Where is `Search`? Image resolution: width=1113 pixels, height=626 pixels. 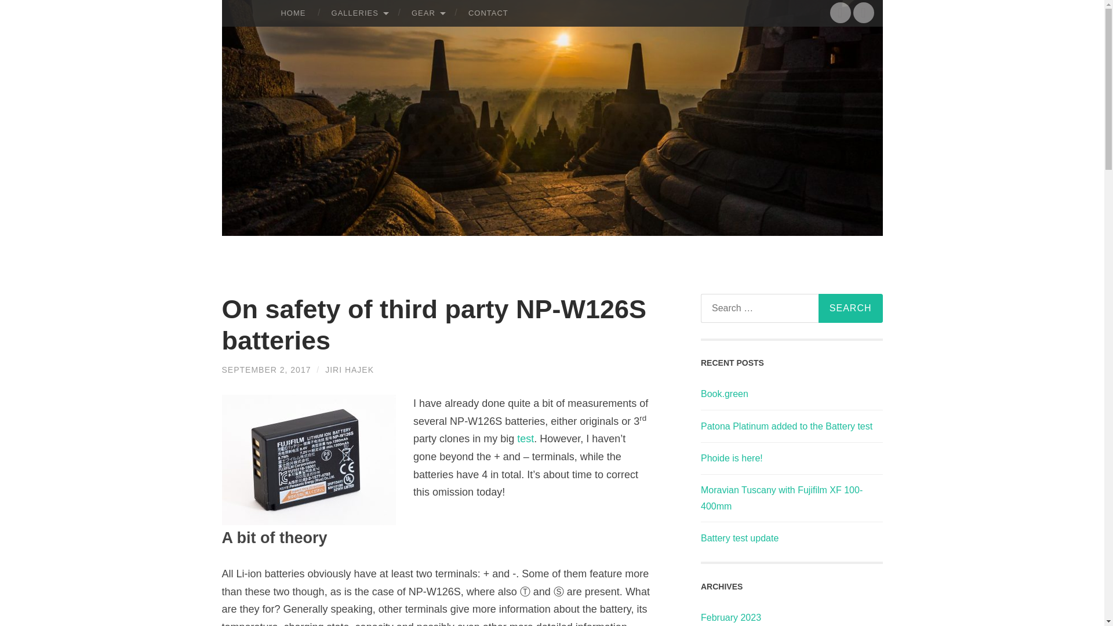 Search is located at coordinates (850, 308).